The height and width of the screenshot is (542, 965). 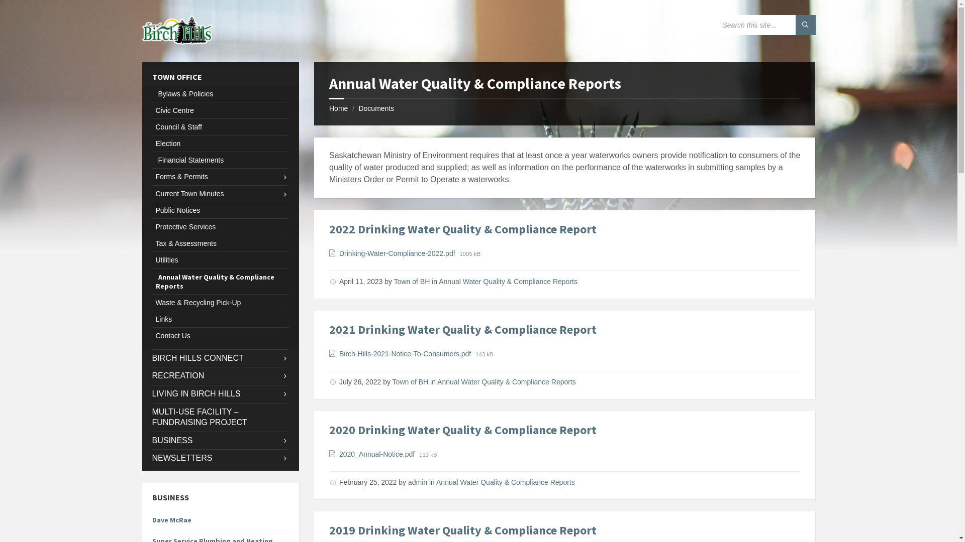 What do you see at coordinates (220, 210) in the screenshot?
I see `Public Notices` at bounding box center [220, 210].